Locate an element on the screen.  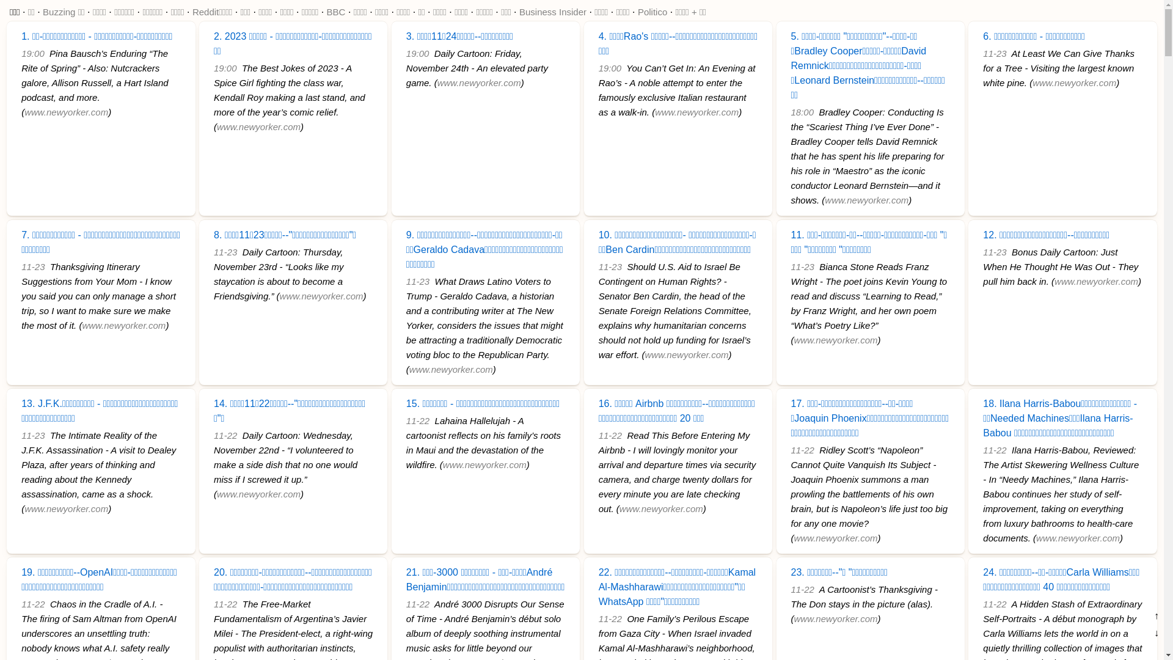
19:00 is located at coordinates (418, 54).